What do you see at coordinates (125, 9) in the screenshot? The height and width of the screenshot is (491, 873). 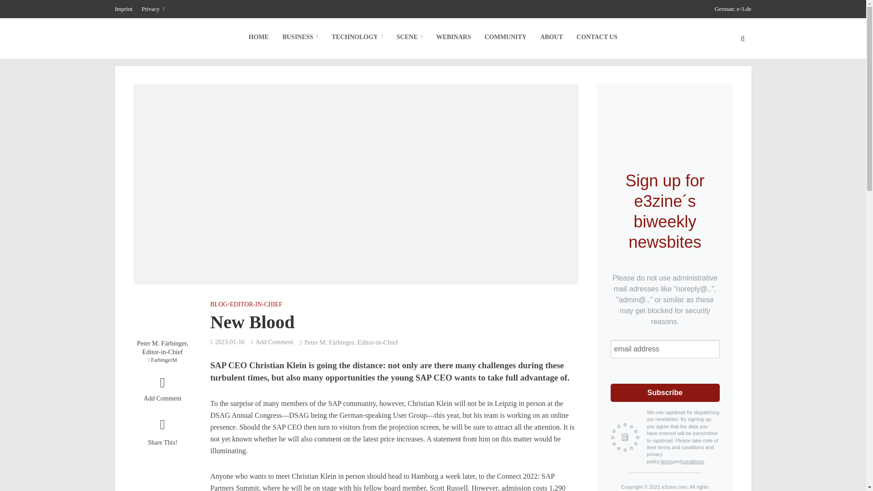 I see `Imprint` at bounding box center [125, 9].